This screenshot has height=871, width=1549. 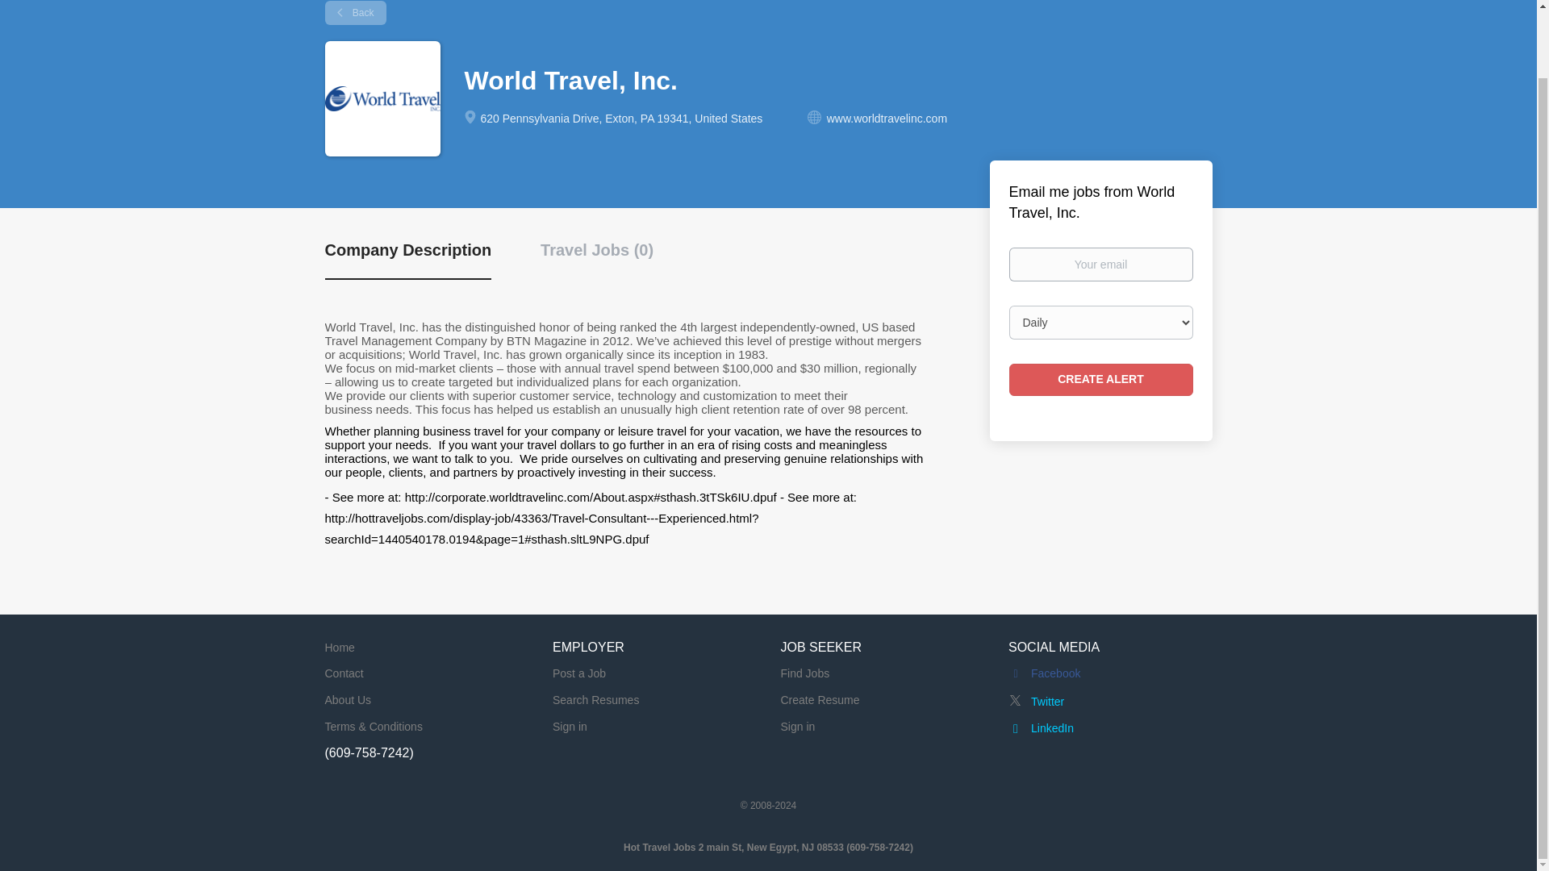 I want to click on www.worldtravelinc.com, so click(x=887, y=119).